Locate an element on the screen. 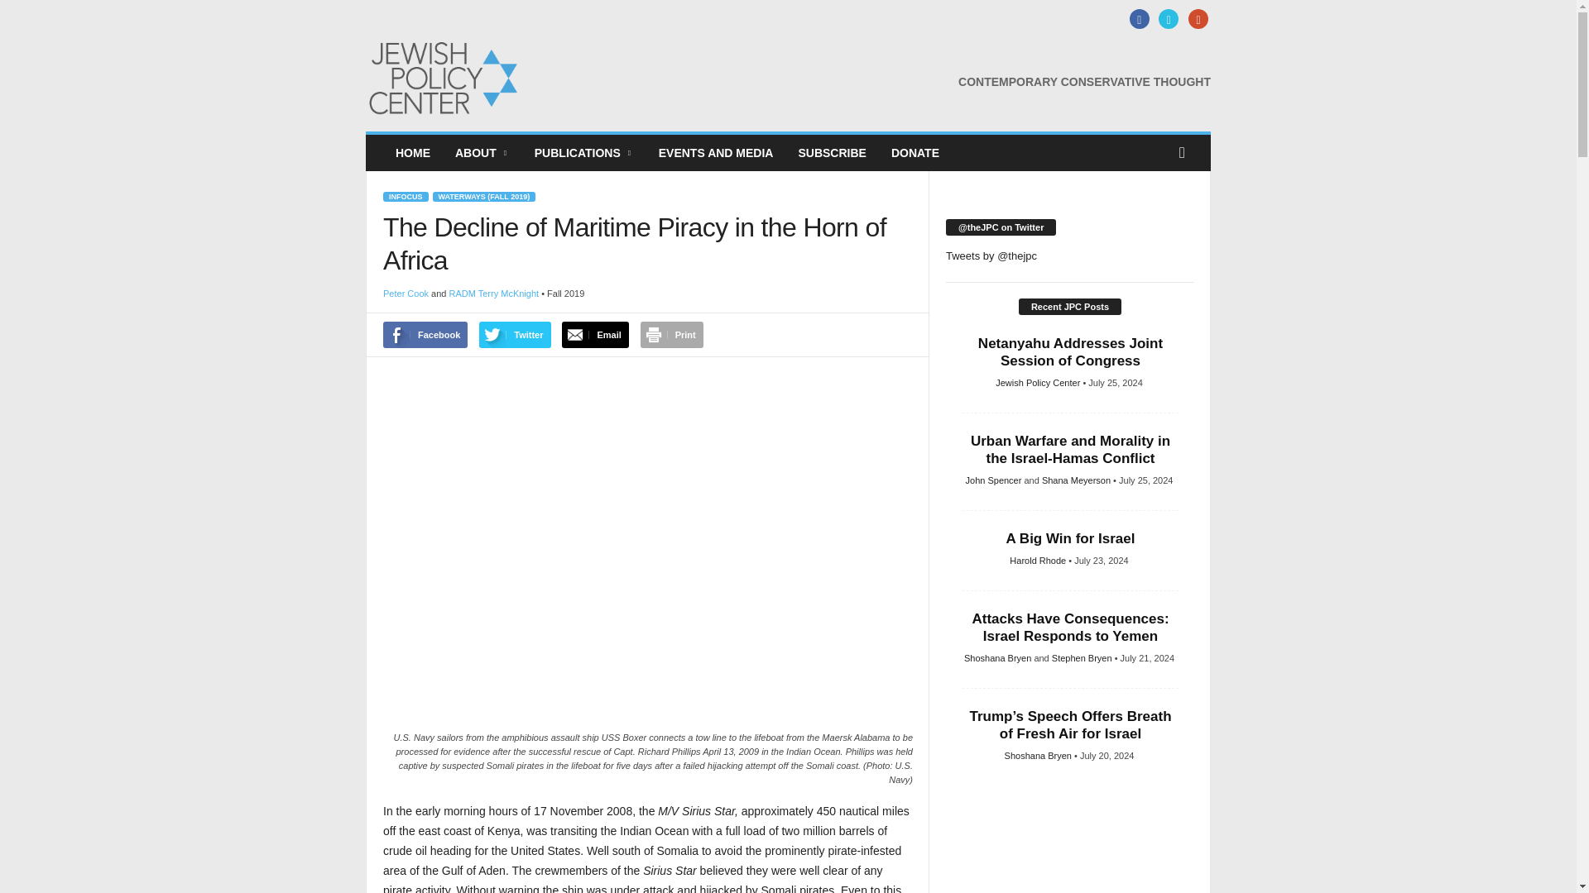  Youtube is located at coordinates (1195, 20).